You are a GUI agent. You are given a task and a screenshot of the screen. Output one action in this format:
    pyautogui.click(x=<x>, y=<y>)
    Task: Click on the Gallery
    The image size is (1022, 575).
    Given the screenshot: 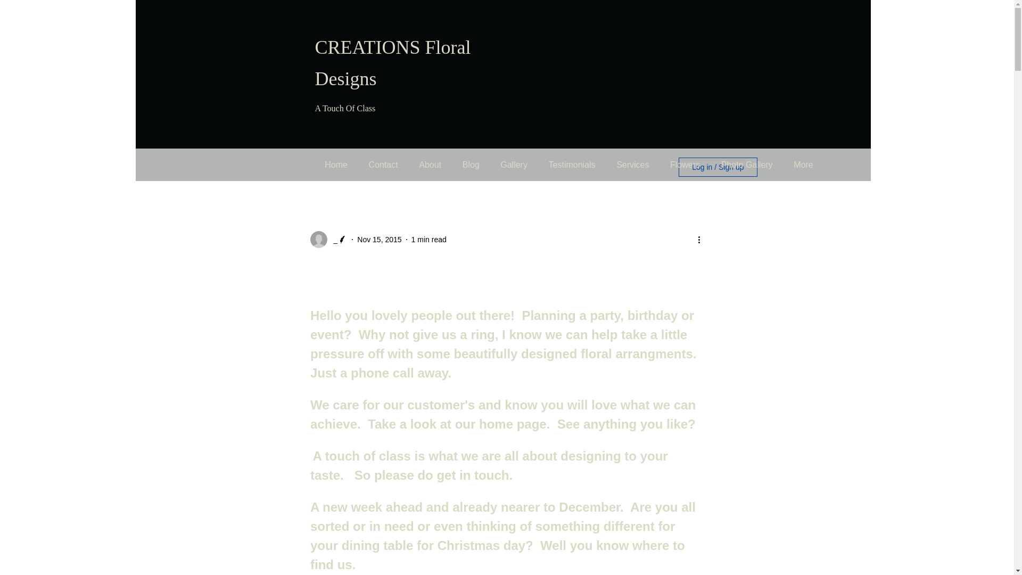 What is the action you would take?
    pyautogui.click(x=513, y=165)
    